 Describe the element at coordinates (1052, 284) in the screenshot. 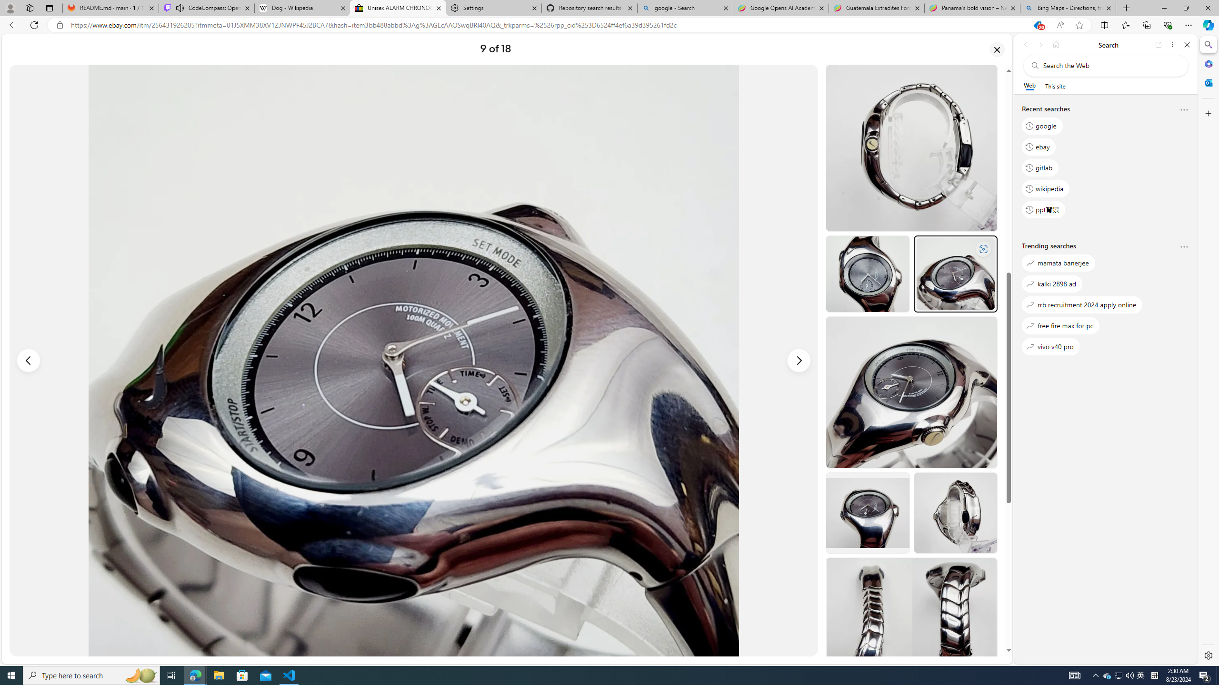

I see `kalki 2898 ad` at that location.